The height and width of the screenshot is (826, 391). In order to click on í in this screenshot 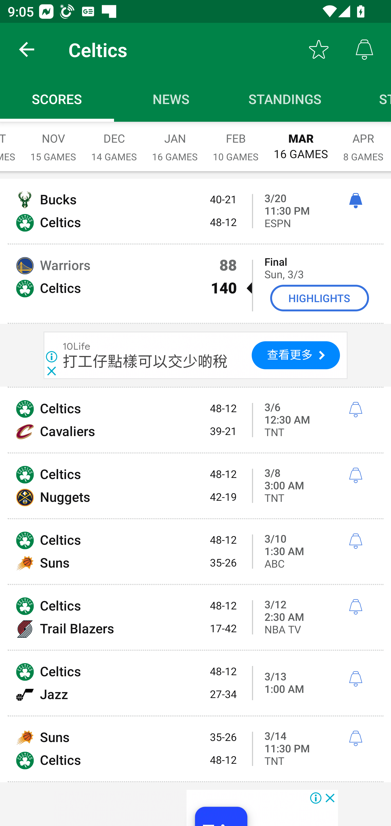, I will do `click(355, 410)`.